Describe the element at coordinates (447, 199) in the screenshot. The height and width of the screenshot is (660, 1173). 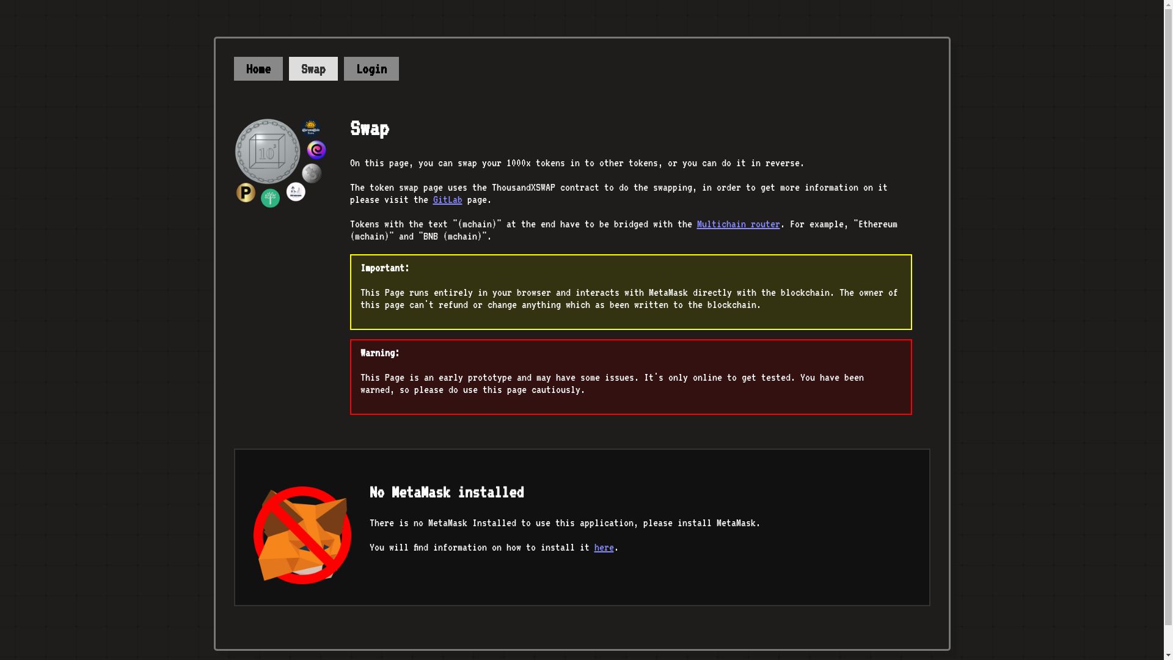
I see `GitLab` at that location.